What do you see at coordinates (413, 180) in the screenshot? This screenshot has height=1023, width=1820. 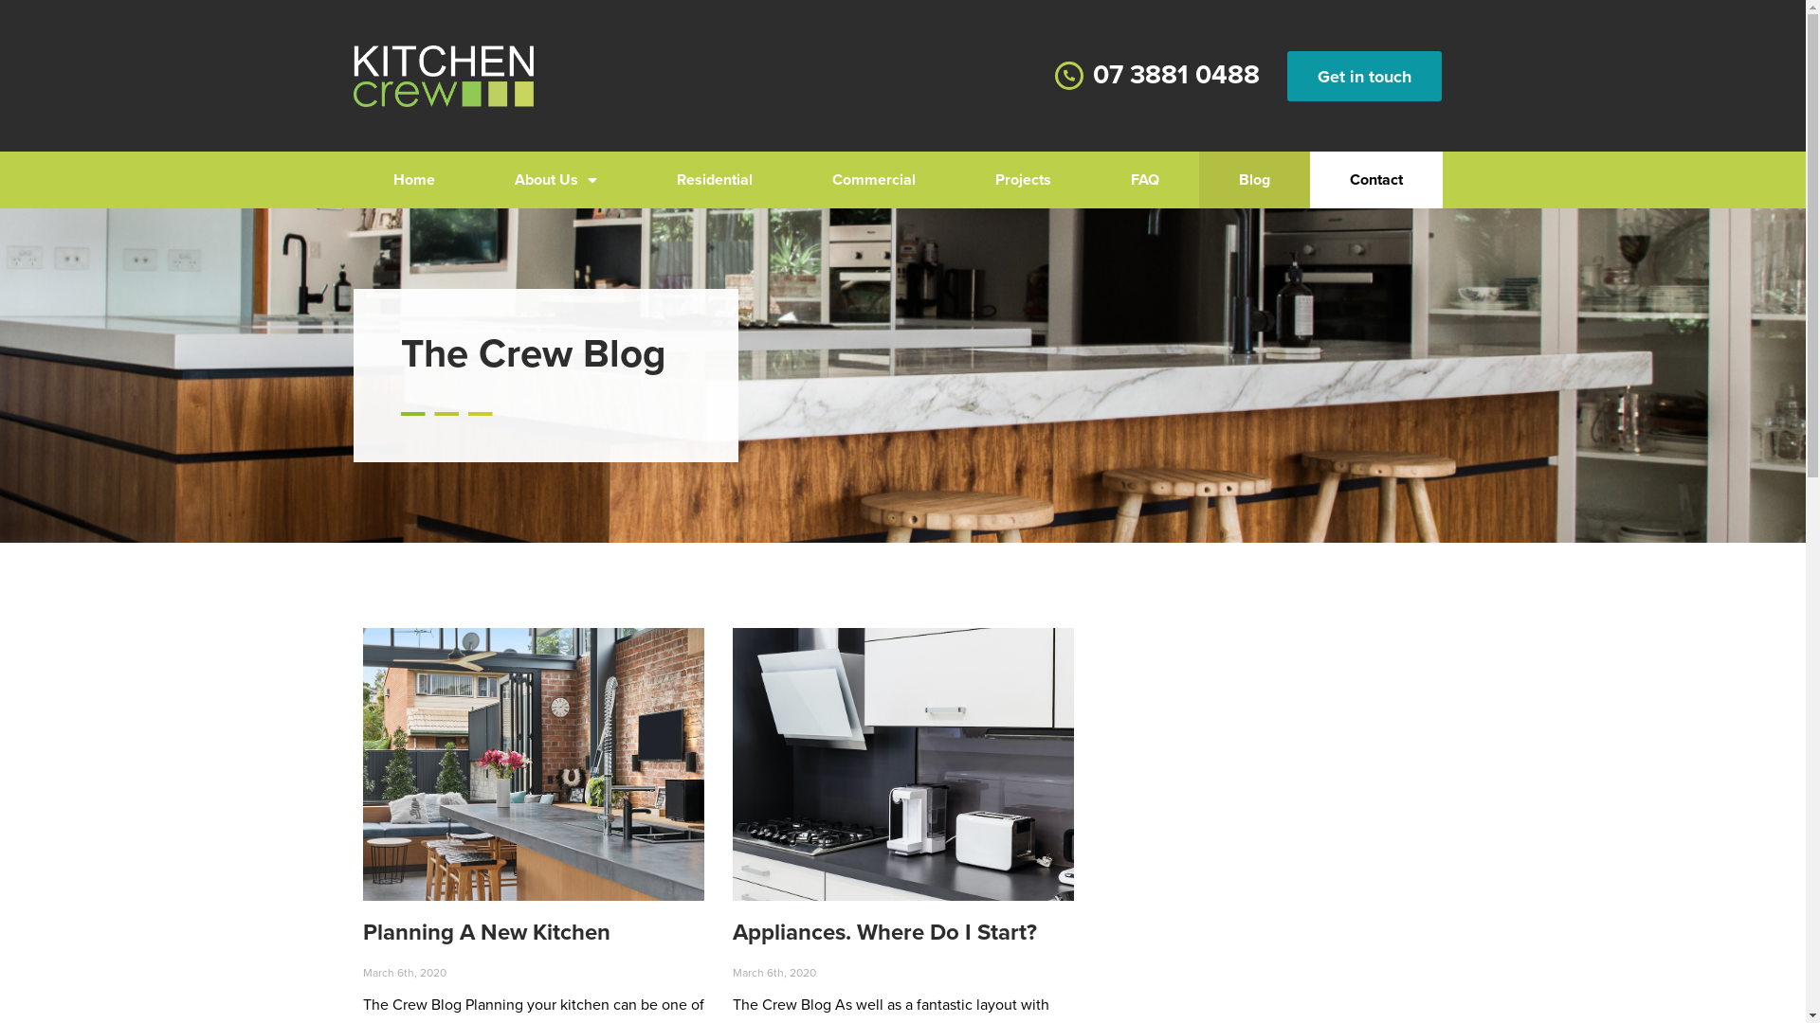 I see `Home` at bounding box center [413, 180].